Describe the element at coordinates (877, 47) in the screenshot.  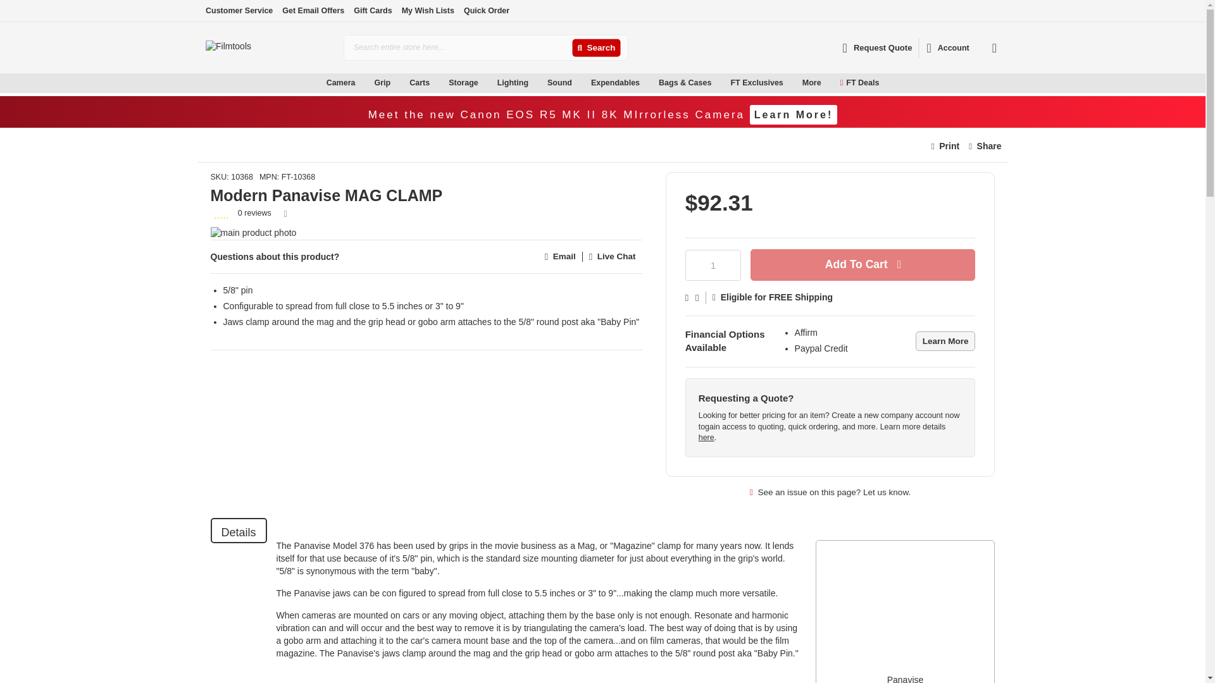
I see `Request Quote` at that location.